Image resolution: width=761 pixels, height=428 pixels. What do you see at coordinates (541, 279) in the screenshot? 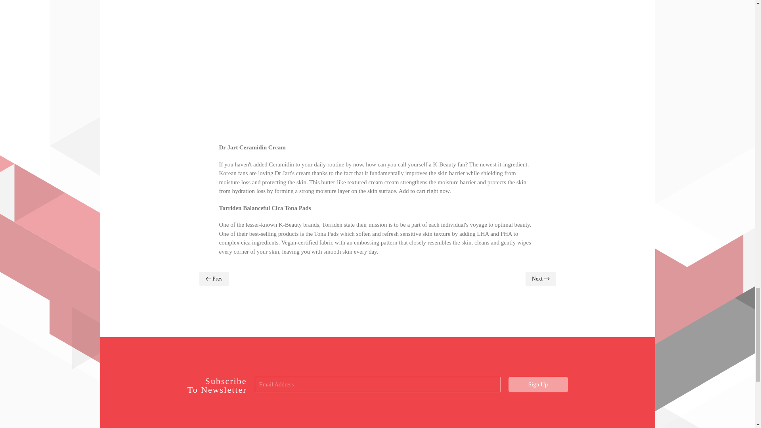
I see `Next` at bounding box center [541, 279].